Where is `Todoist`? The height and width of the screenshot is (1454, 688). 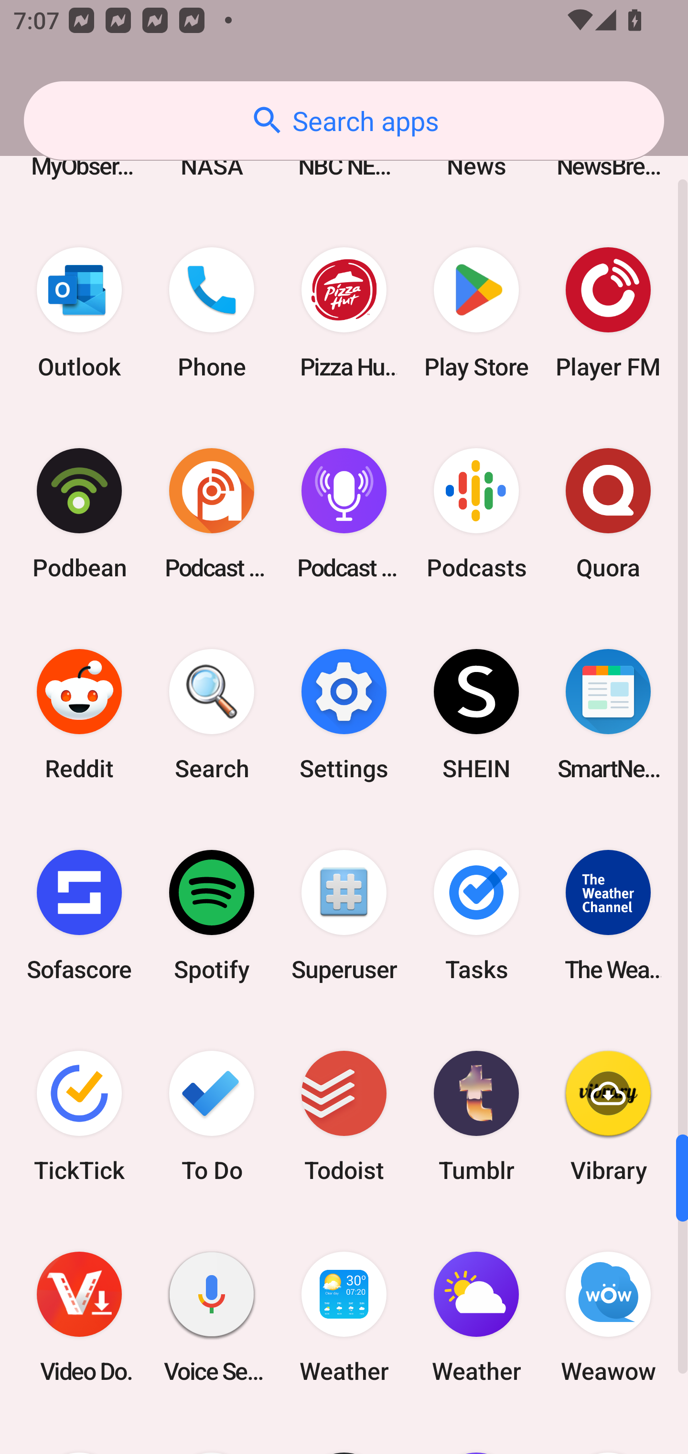 Todoist is located at coordinates (344, 1116).